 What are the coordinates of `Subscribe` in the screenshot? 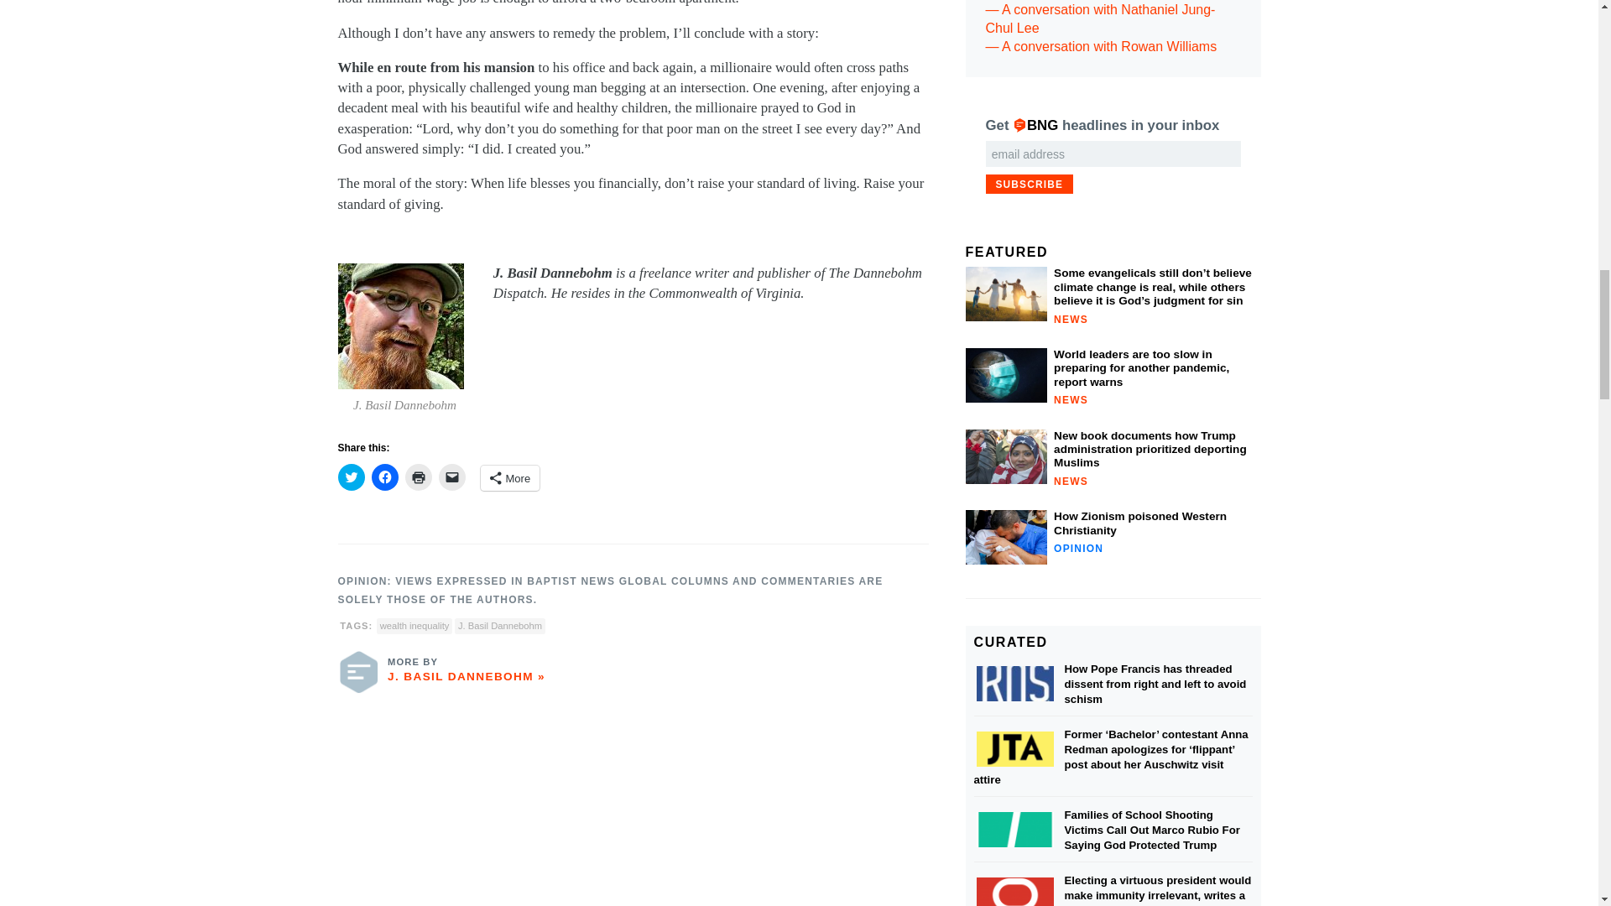 It's located at (1029, 185).